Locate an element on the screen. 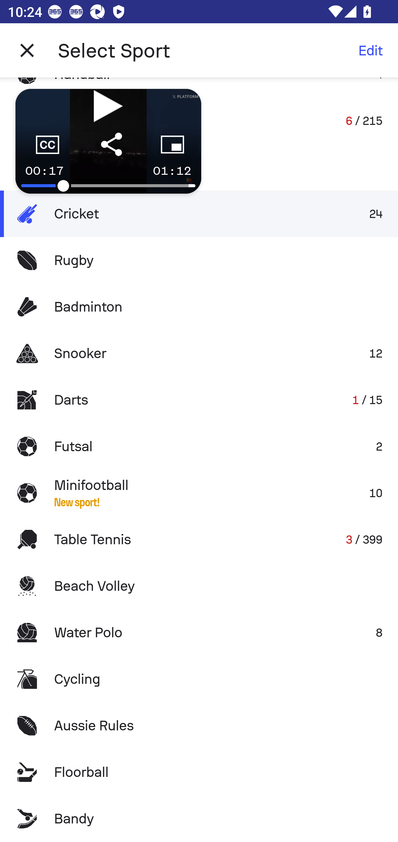 This screenshot has height=842, width=398. Cycling is located at coordinates (199, 679).